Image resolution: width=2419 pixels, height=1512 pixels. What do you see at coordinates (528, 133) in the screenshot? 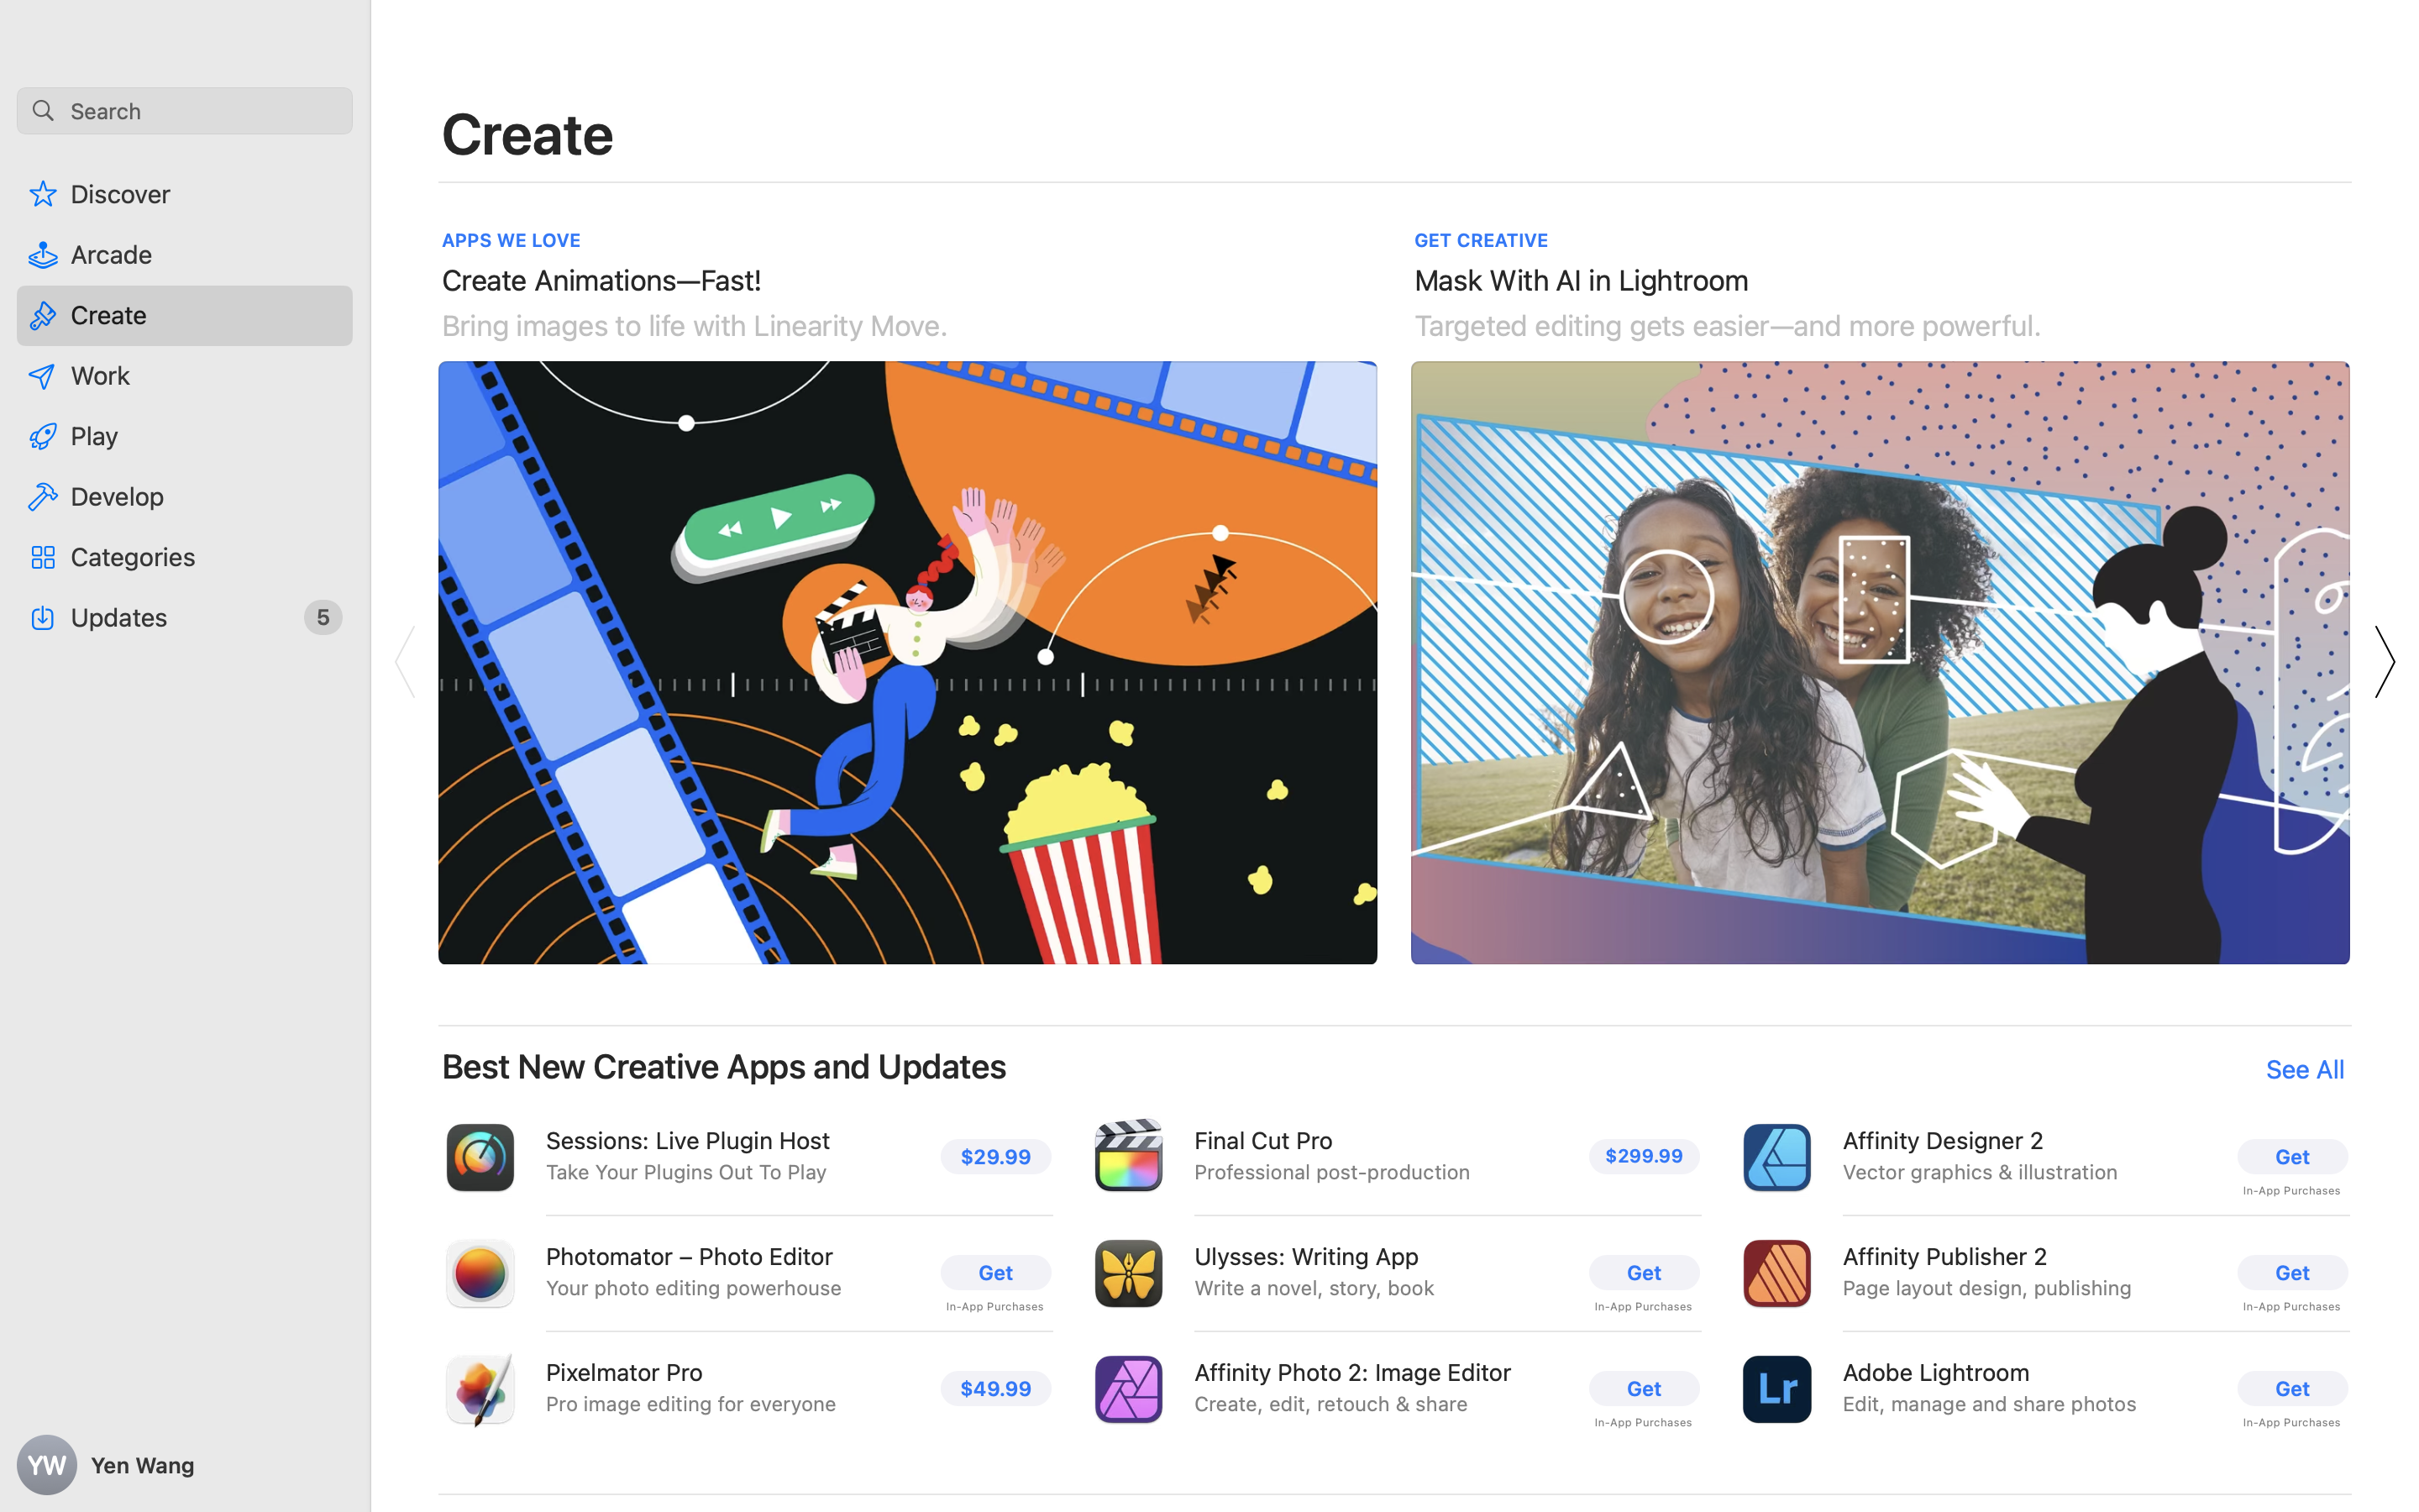
I see `Create` at bounding box center [528, 133].